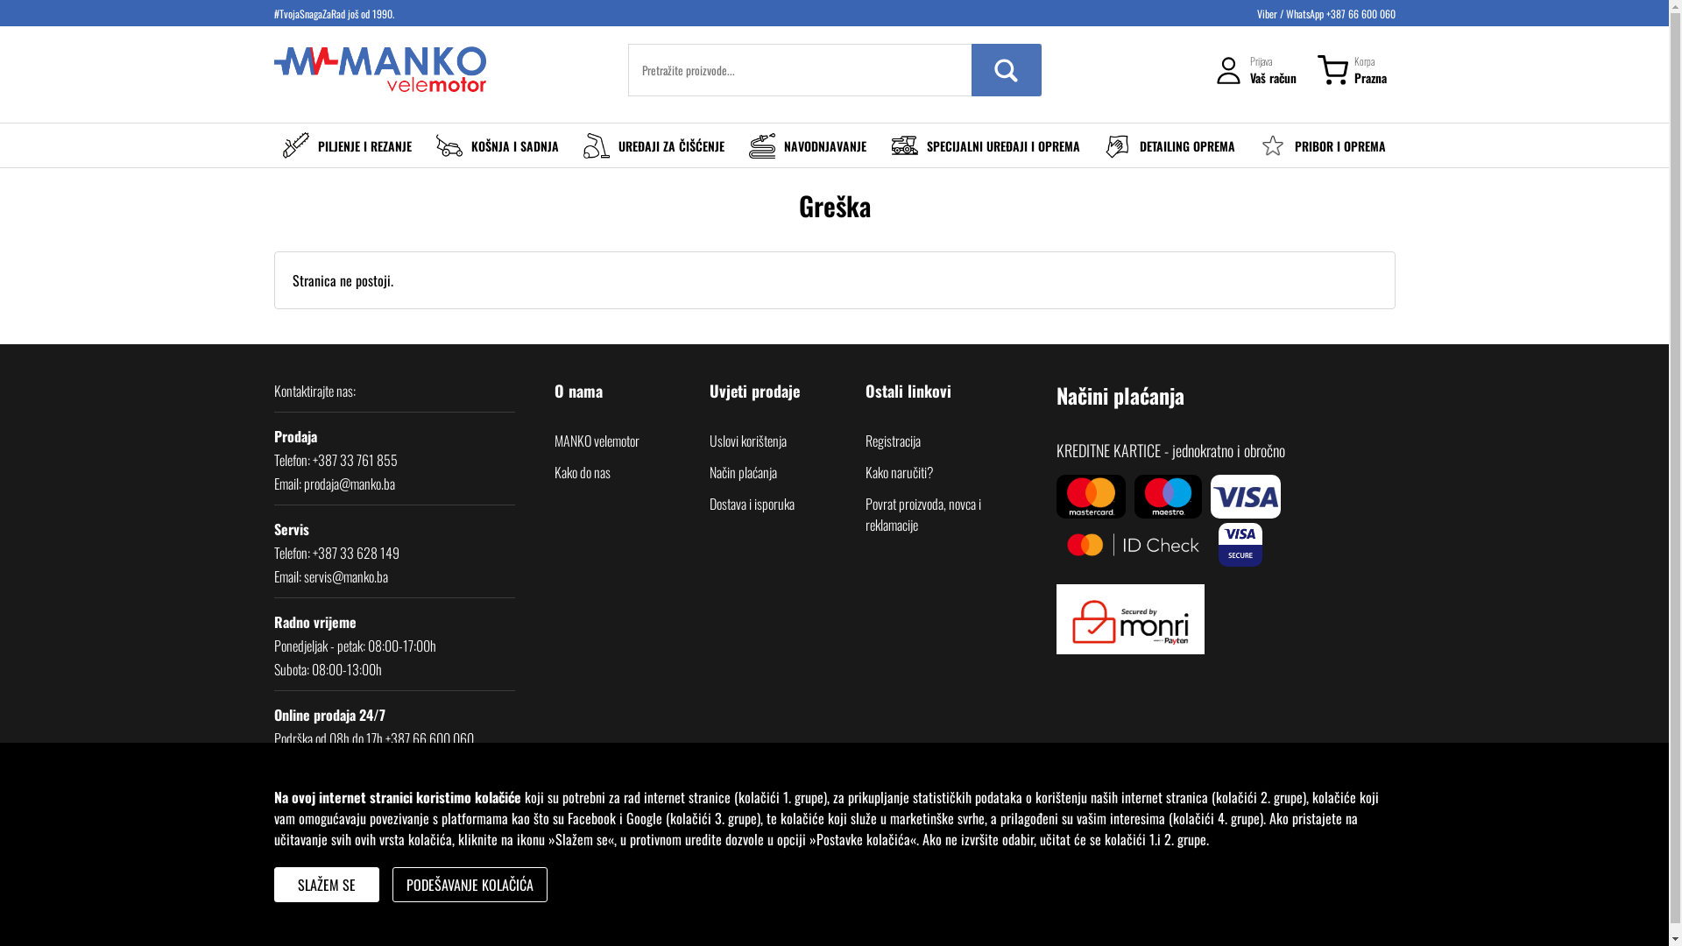 This screenshot has height=946, width=1682. I want to click on MANKO velemotor, so click(596, 441).